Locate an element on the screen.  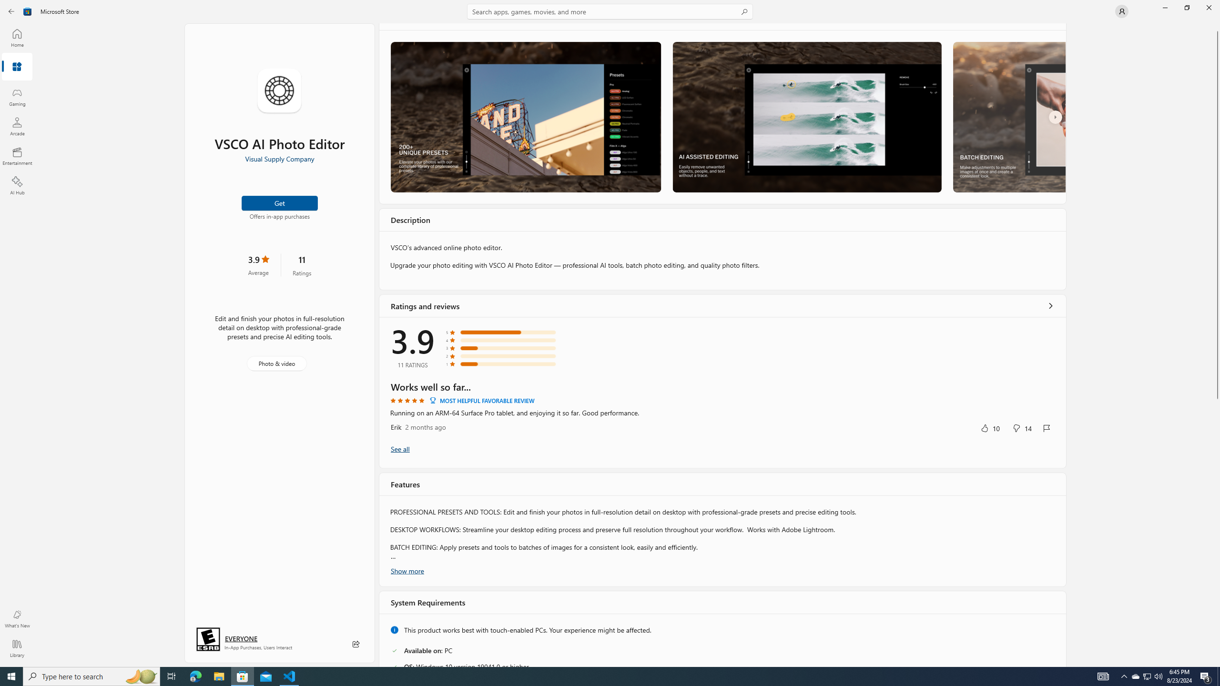
Report review is located at coordinates (1047, 202).